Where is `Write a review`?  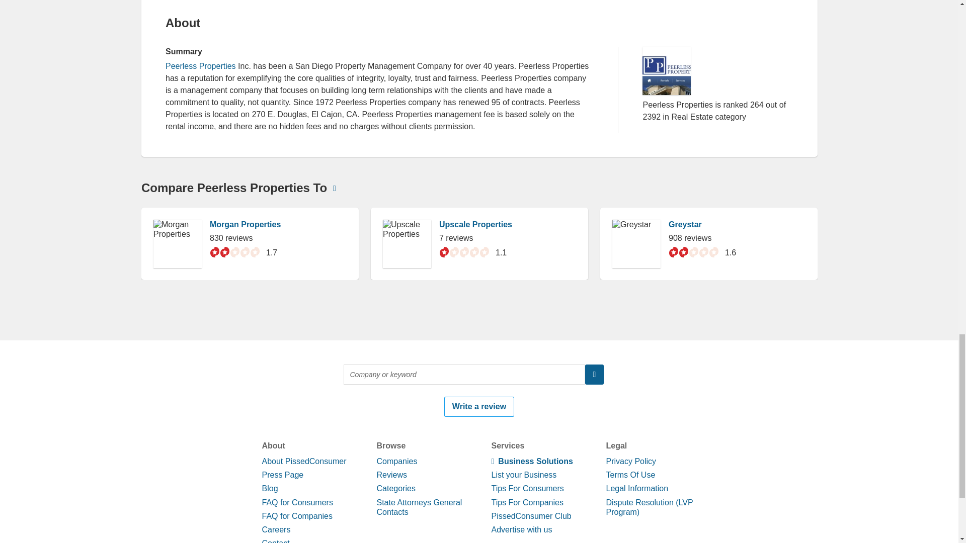
Write a review is located at coordinates (479, 407).